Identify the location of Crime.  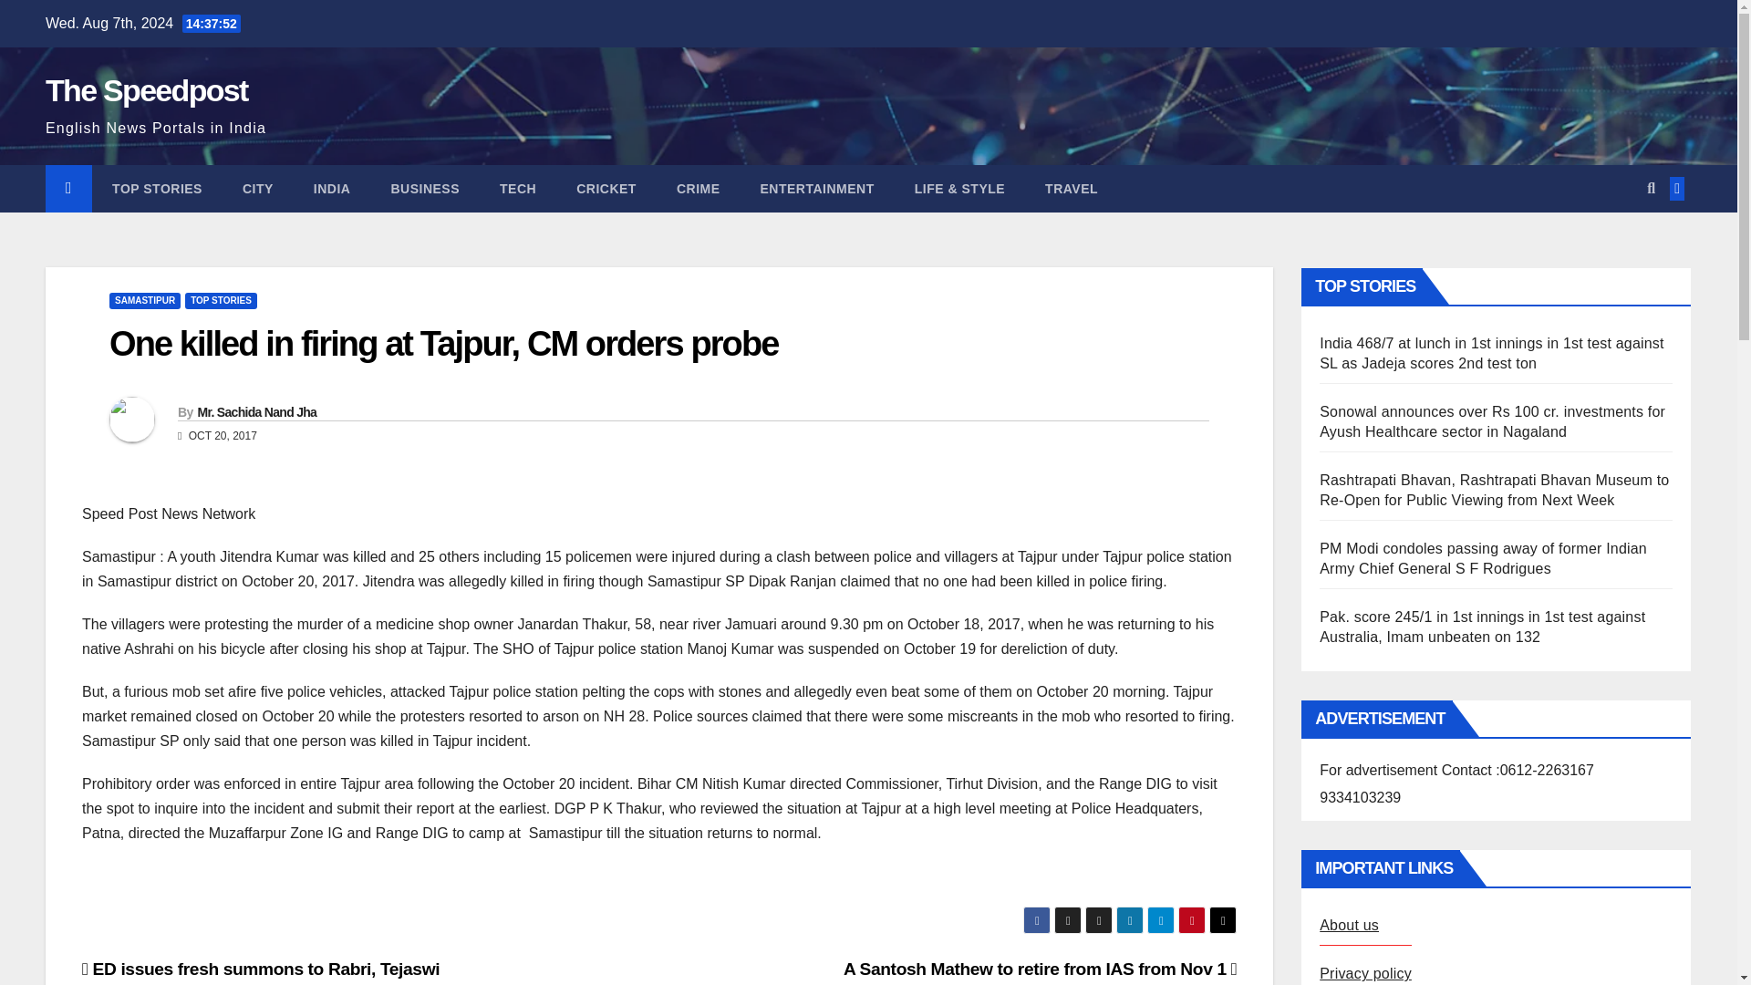
(699, 189).